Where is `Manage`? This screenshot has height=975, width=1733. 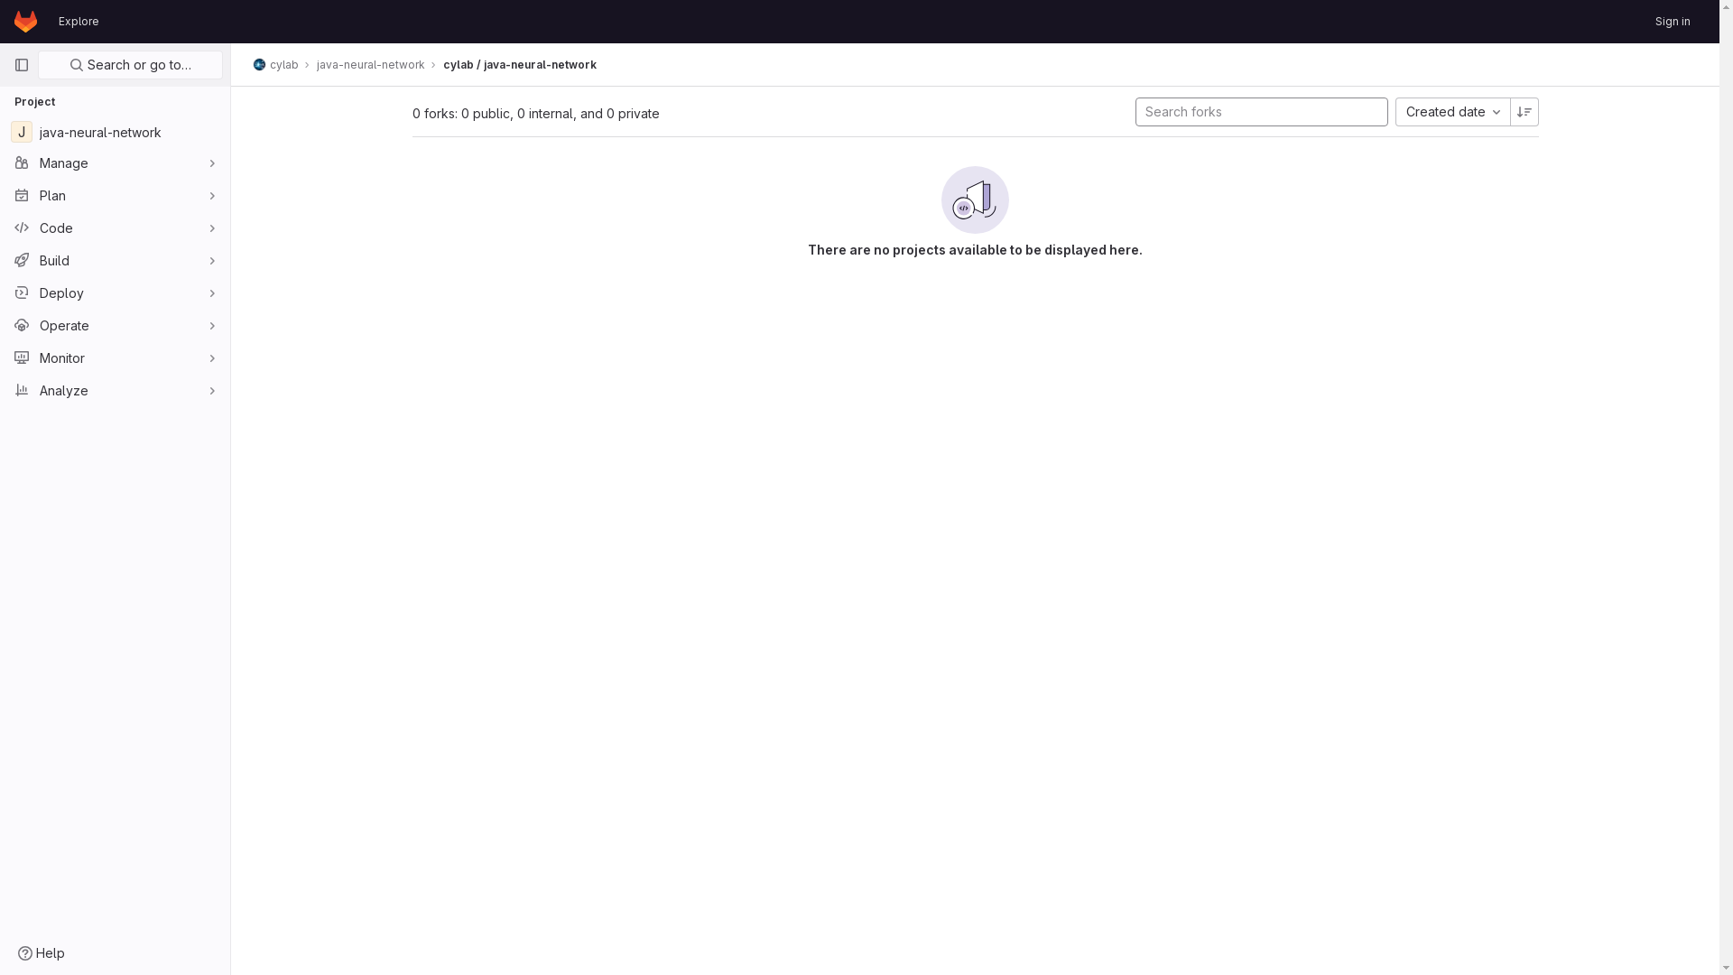 Manage is located at coordinates (116, 162).